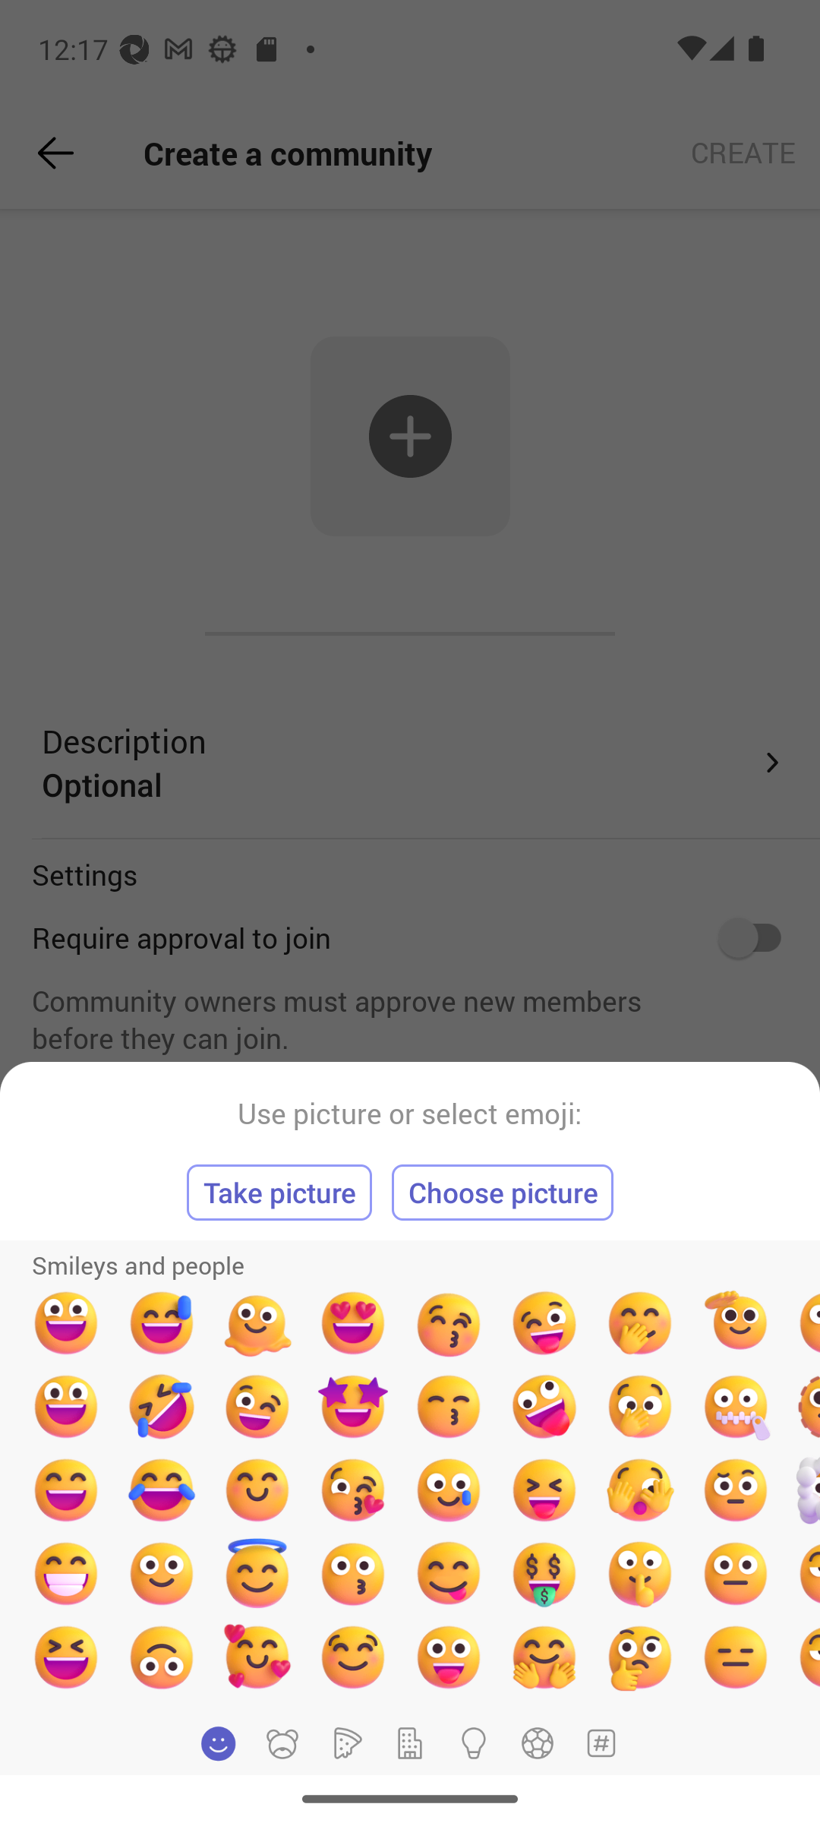  I want to click on Face with tongue emoji, so click(448, 1657).